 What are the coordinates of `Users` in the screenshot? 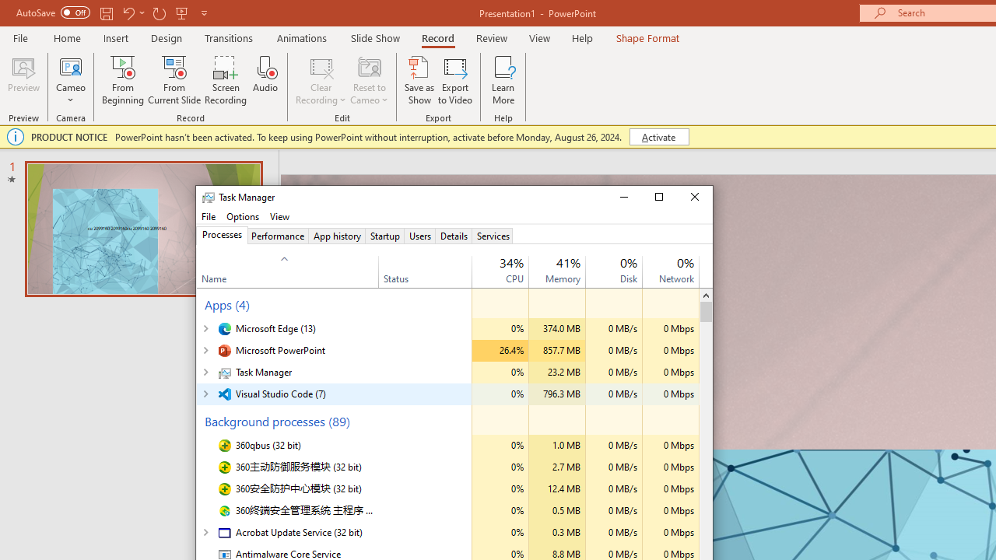 It's located at (420, 236).